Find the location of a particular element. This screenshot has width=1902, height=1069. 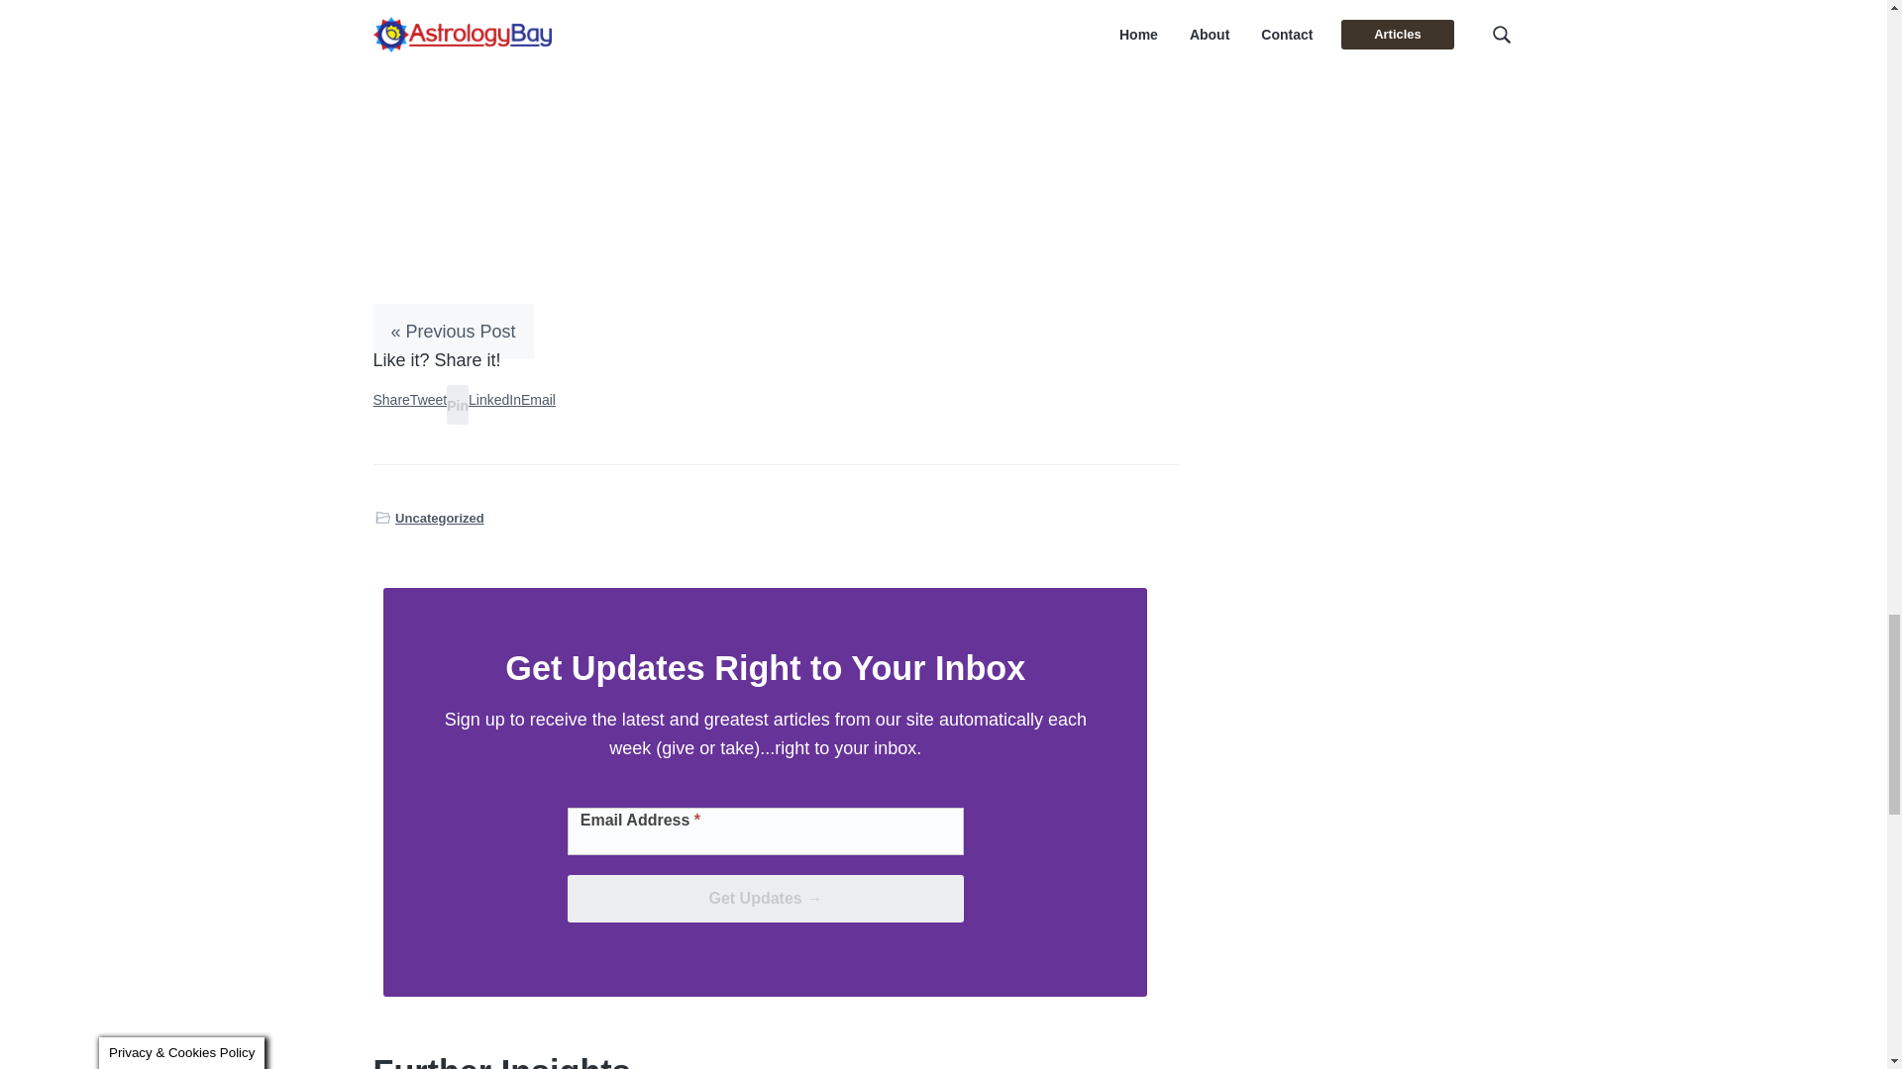

Uncategorized is located at coordinates (440, 518).